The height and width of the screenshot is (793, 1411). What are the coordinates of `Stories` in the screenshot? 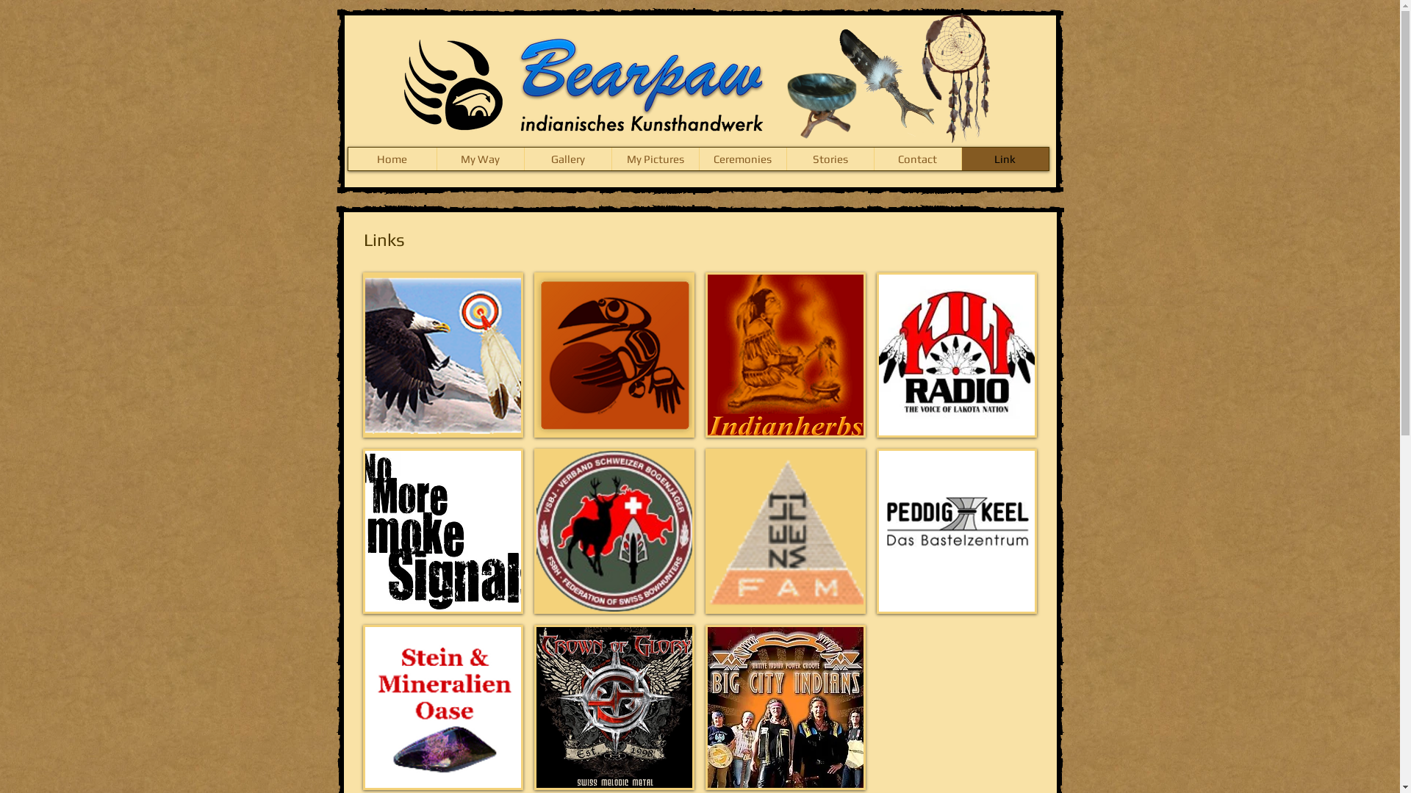 It's located at (830, 159).